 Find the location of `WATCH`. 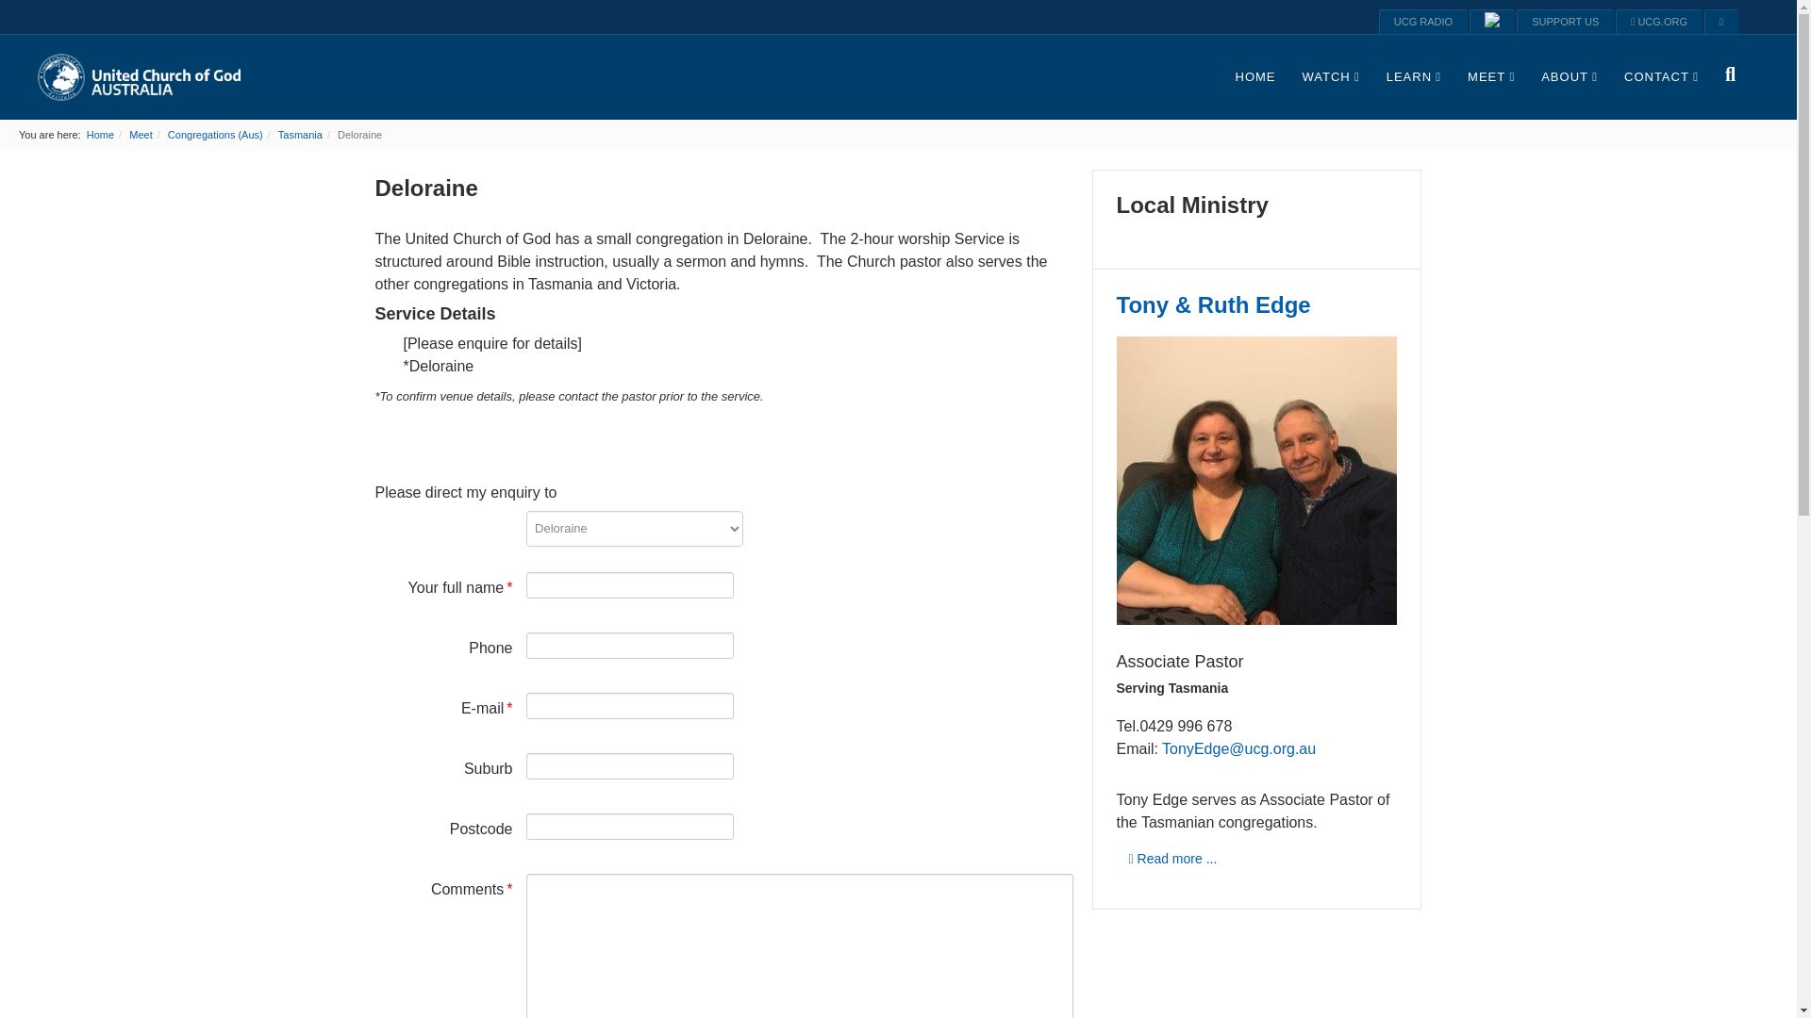

WATCH is located at coordinates (1330, 77).